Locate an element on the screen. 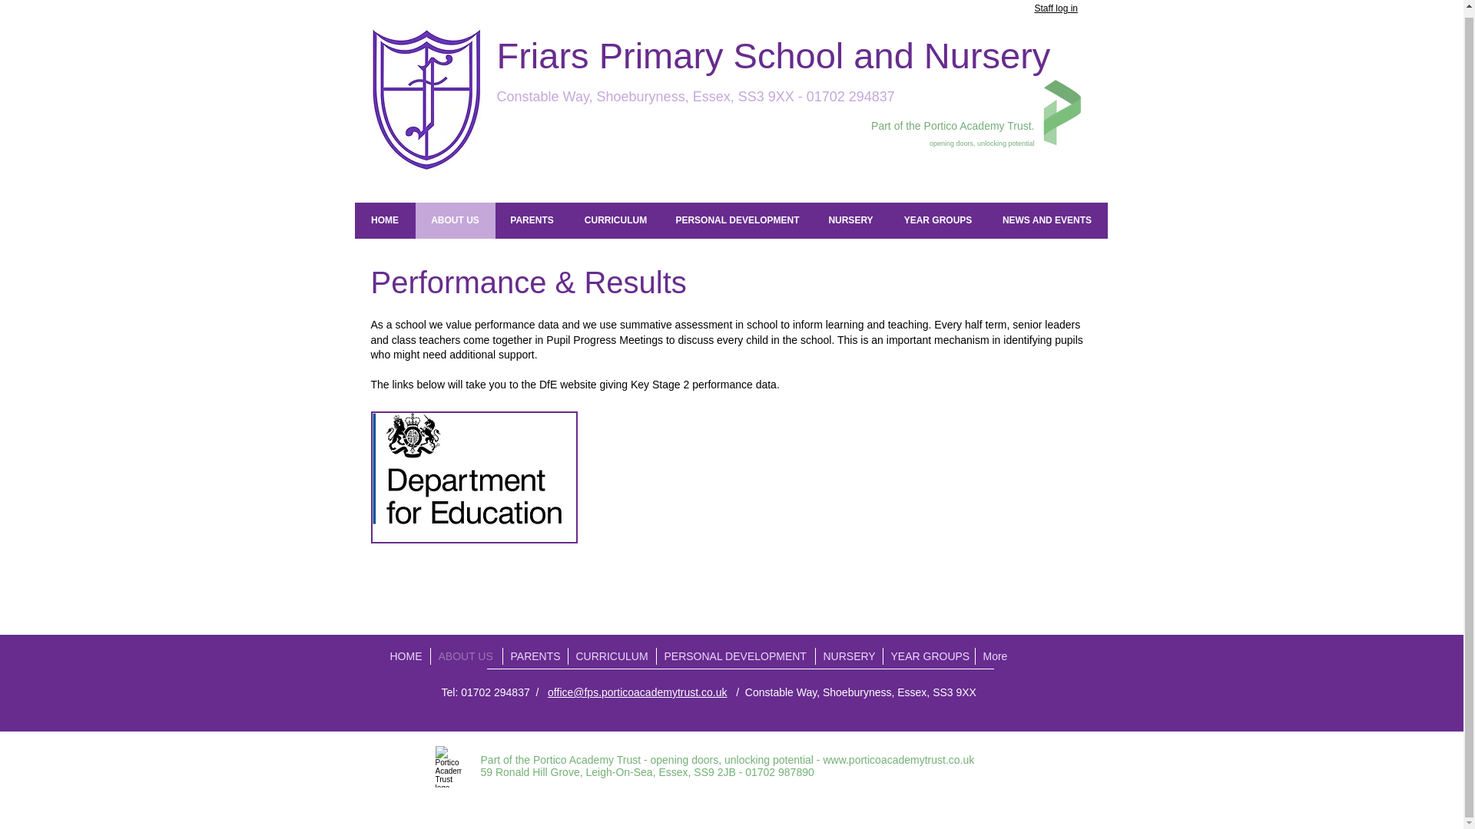 This screenshot has width=1475, height=829. NURSERY is located at coordinates (850, 220).